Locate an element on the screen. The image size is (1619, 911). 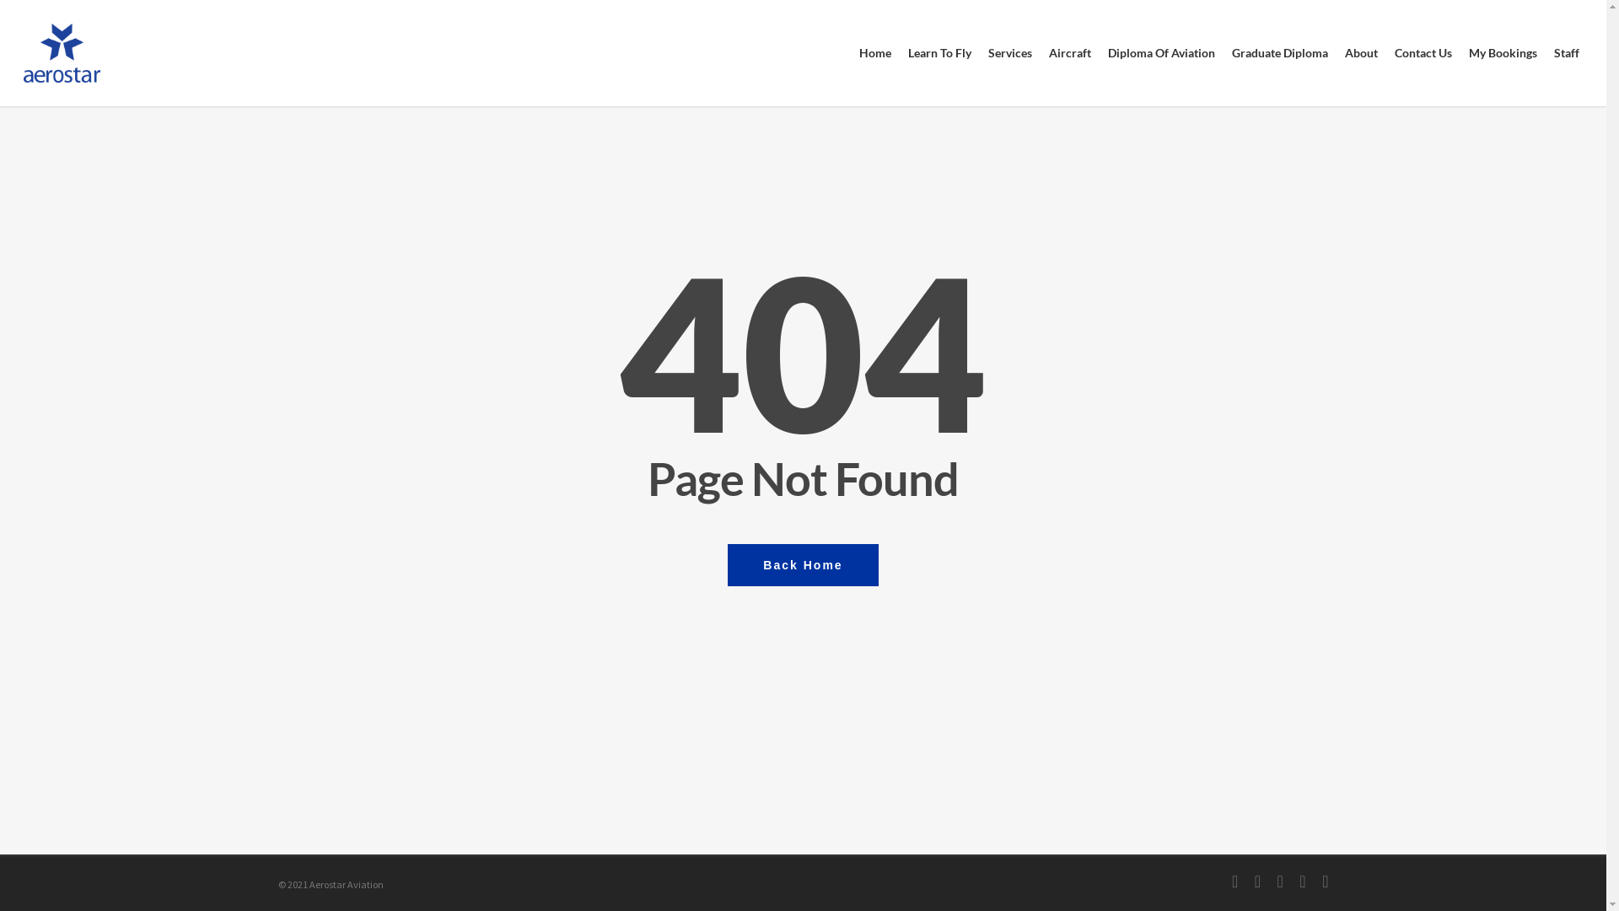
Back Home is located at coordinates (803, 564).